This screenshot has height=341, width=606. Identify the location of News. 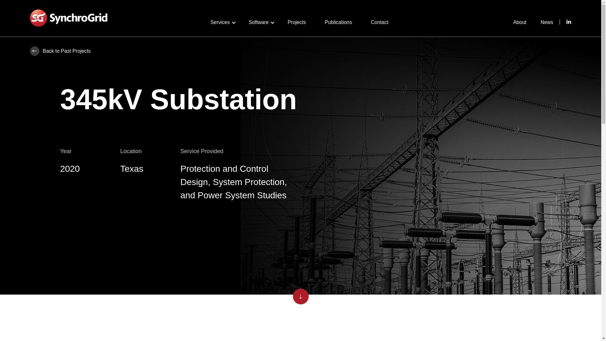
(547, 22).